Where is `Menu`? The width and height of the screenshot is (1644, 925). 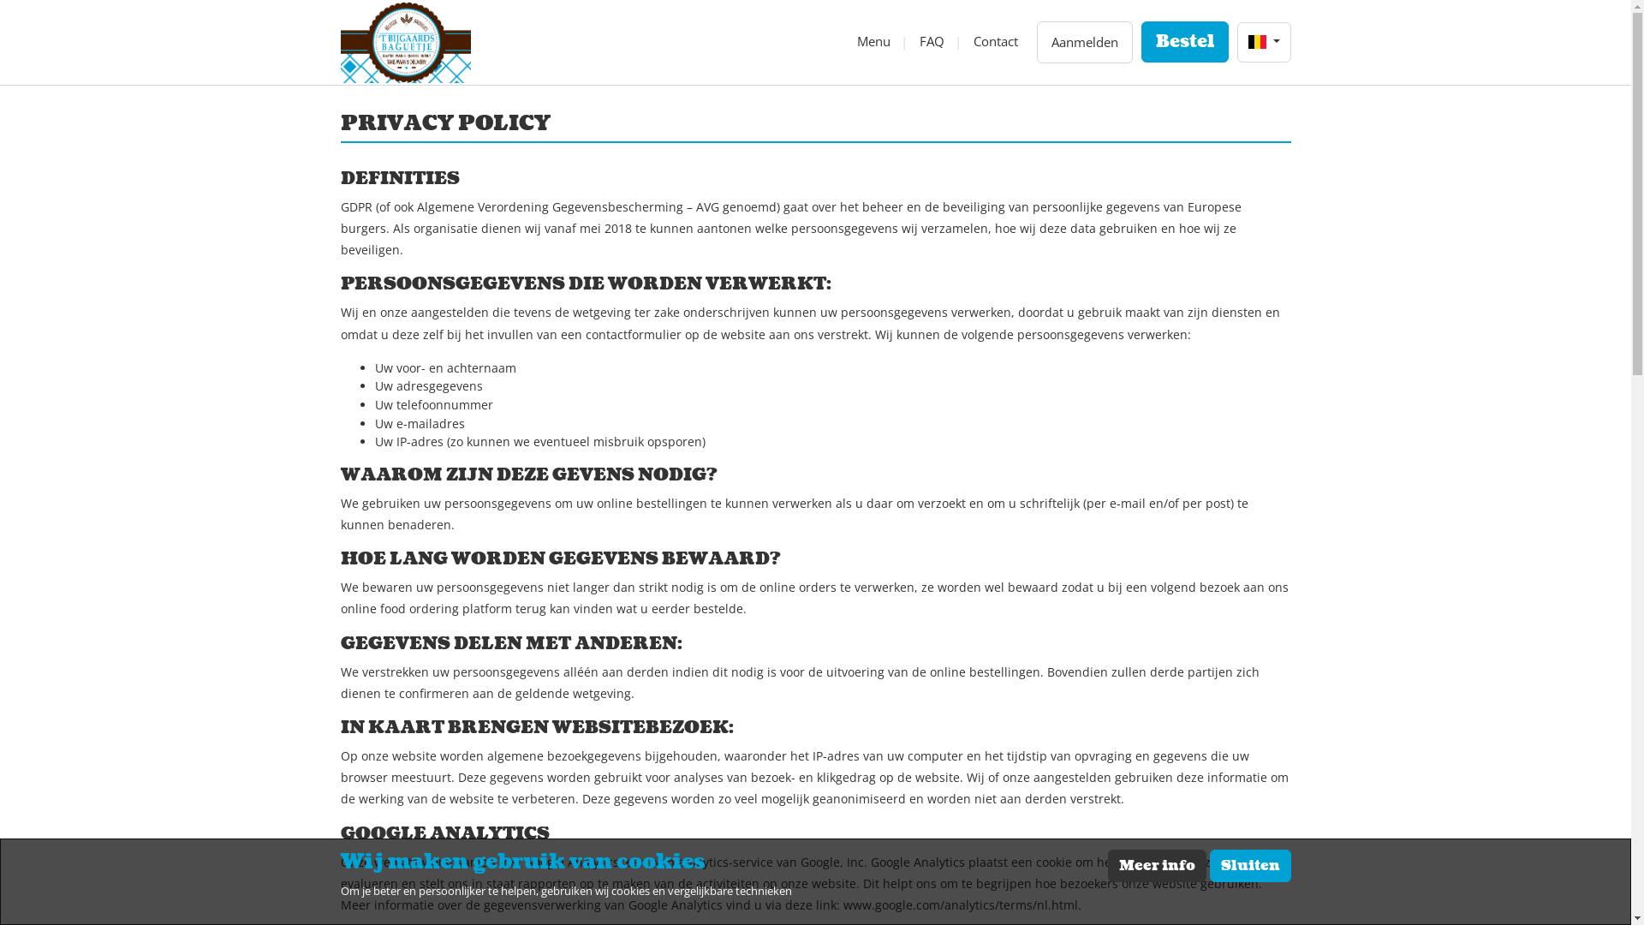
Menu is located at coordinates (873, 41).